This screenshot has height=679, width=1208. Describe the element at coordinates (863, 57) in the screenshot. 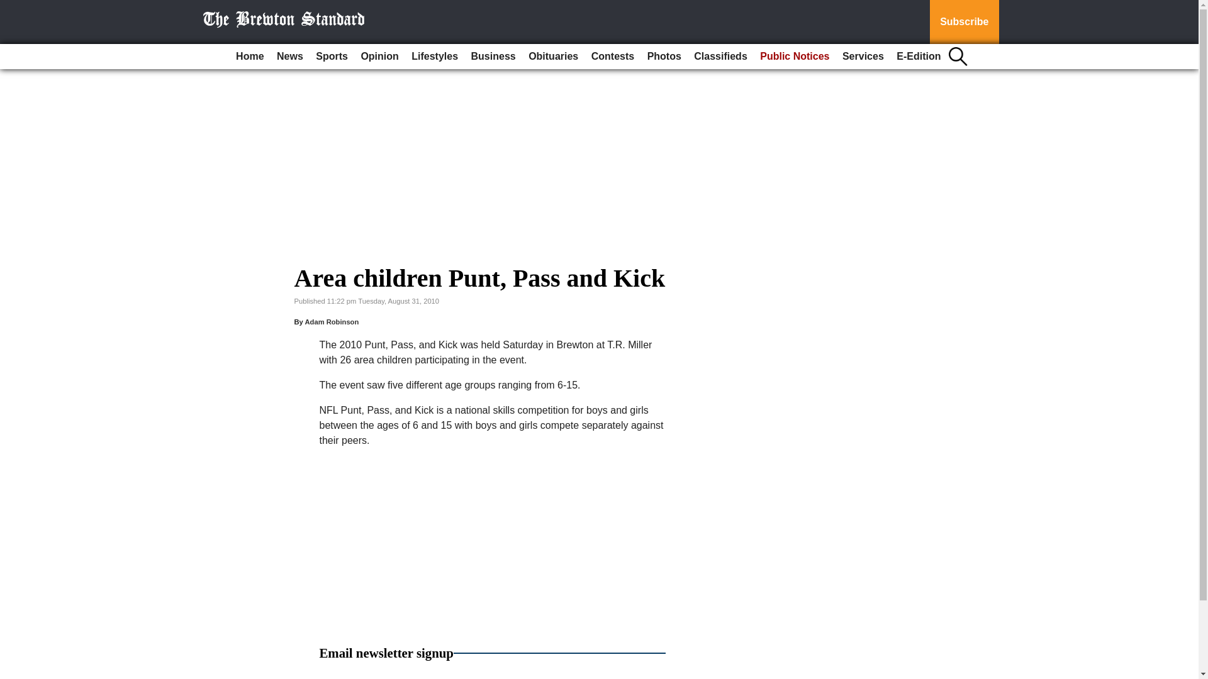

I see `Services` at that location.